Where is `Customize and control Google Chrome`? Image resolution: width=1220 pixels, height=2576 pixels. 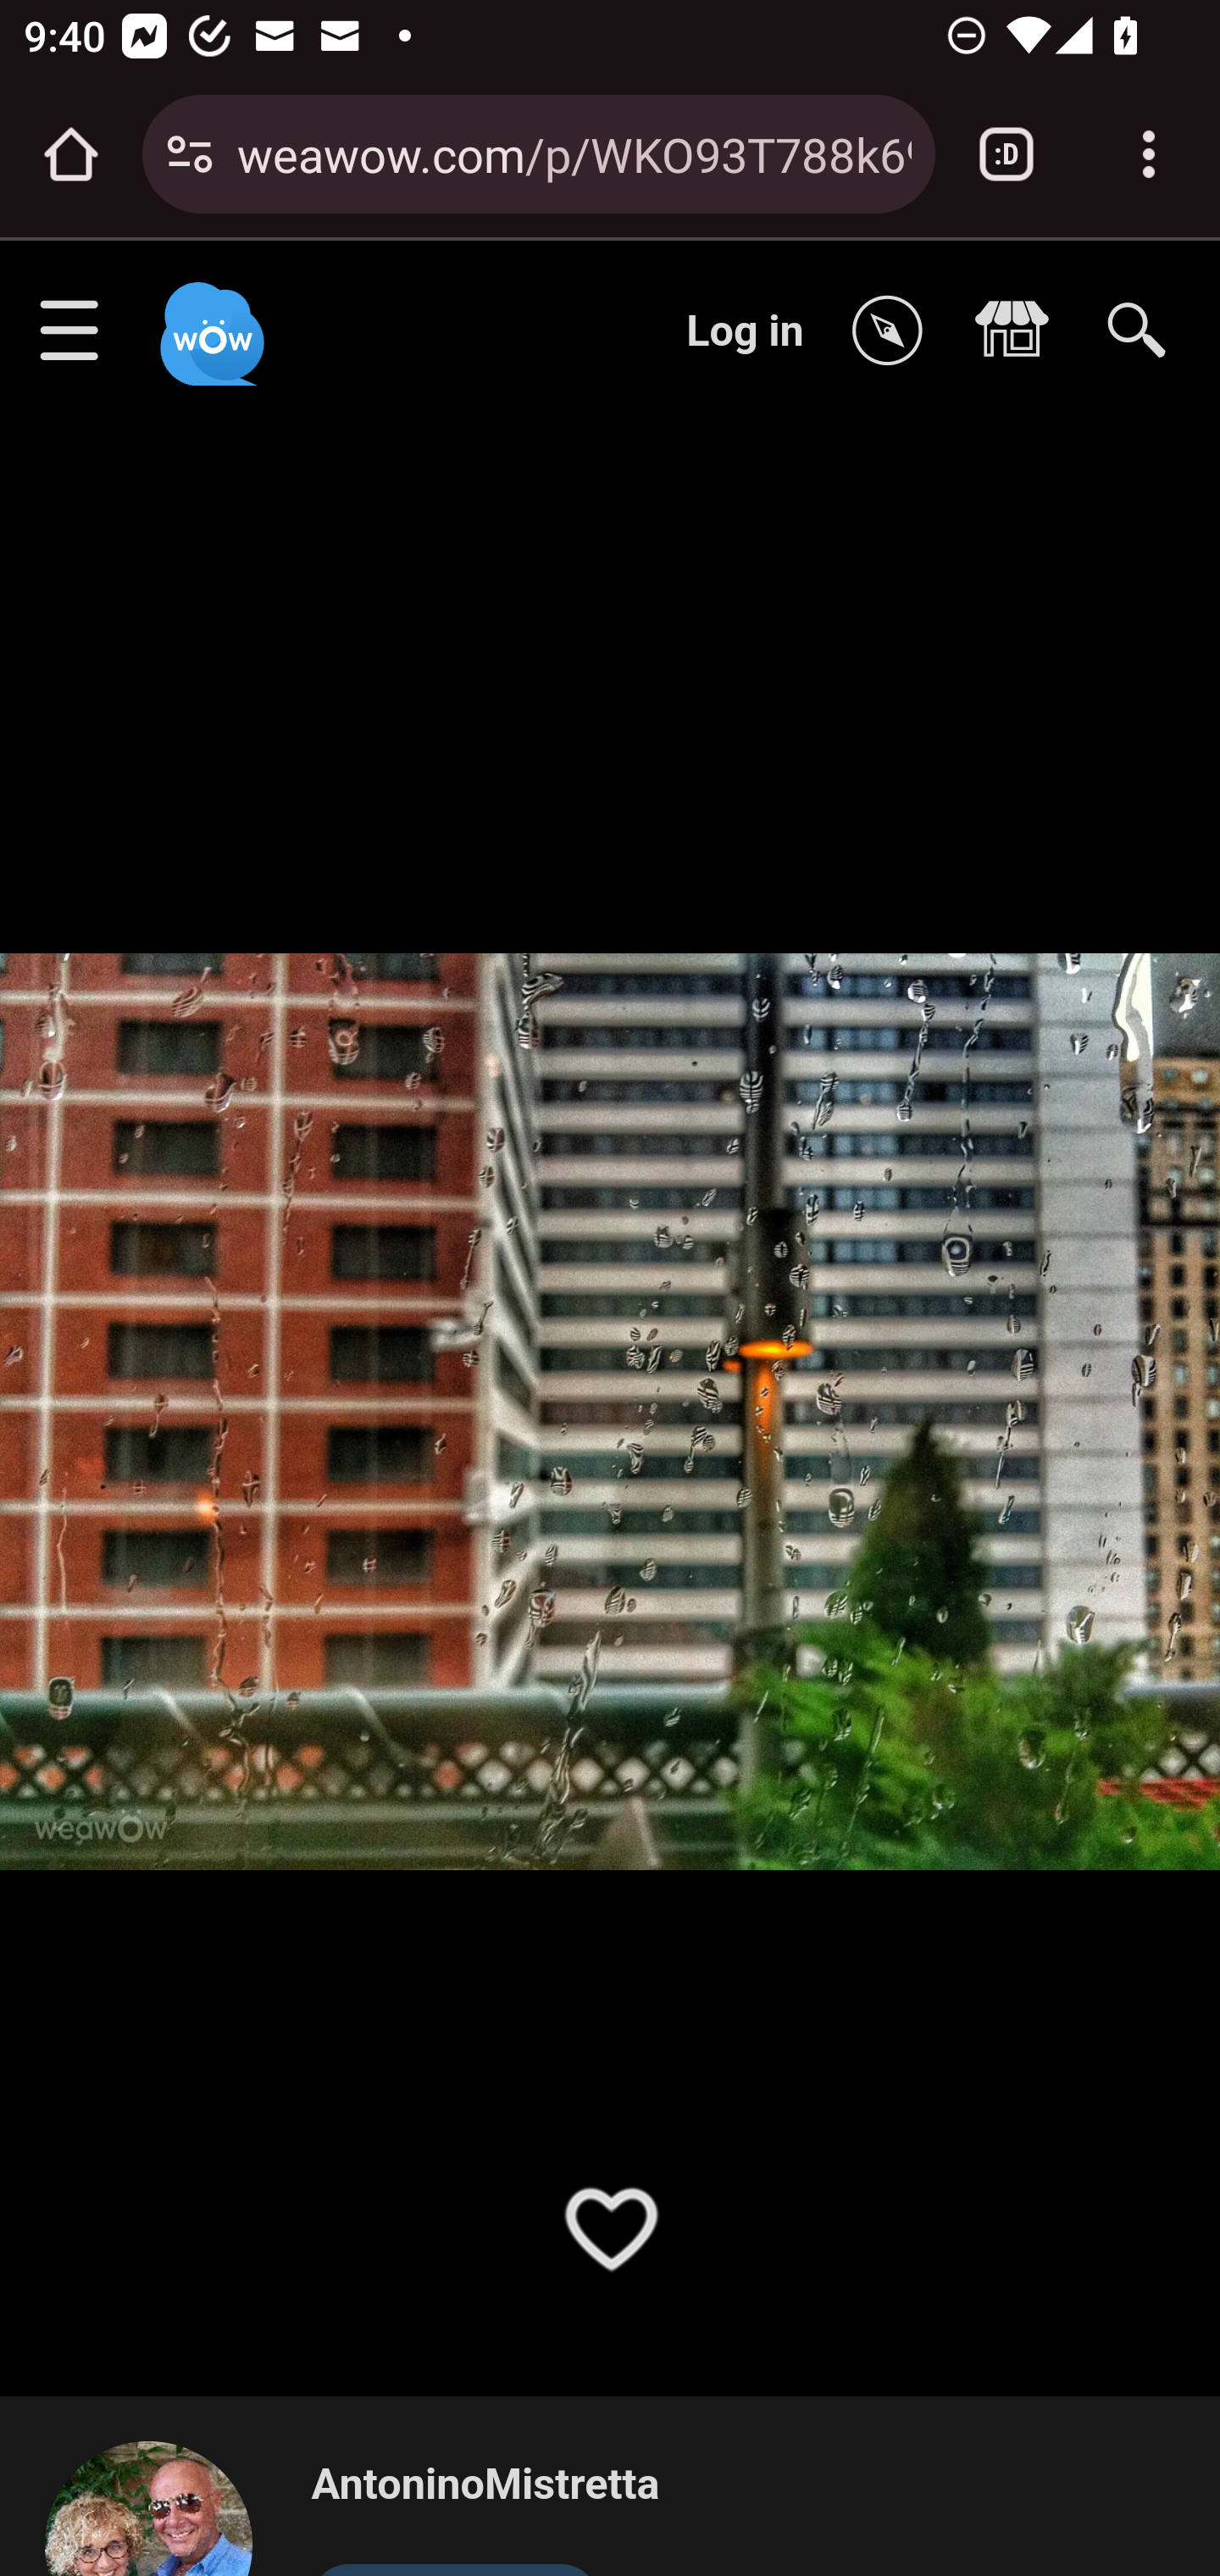 Customize and control Google Chrome is located at coordinates (1149, 154).